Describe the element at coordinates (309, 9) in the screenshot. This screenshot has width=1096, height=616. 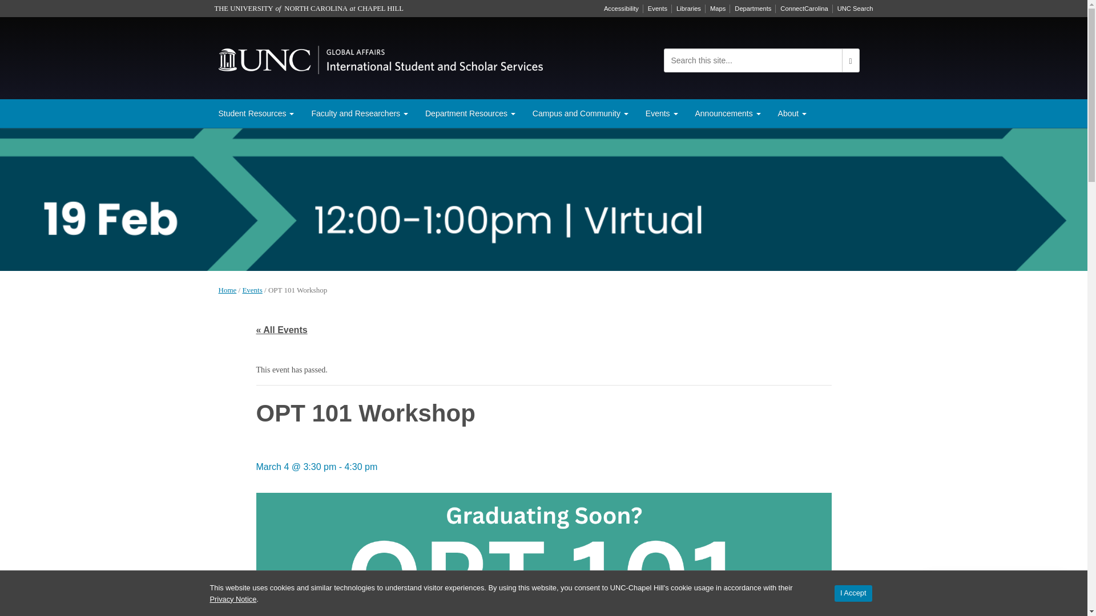
I see `THE UNIVERSITY of NORTH CAROLINA at CHAPEL HILL` at that location.